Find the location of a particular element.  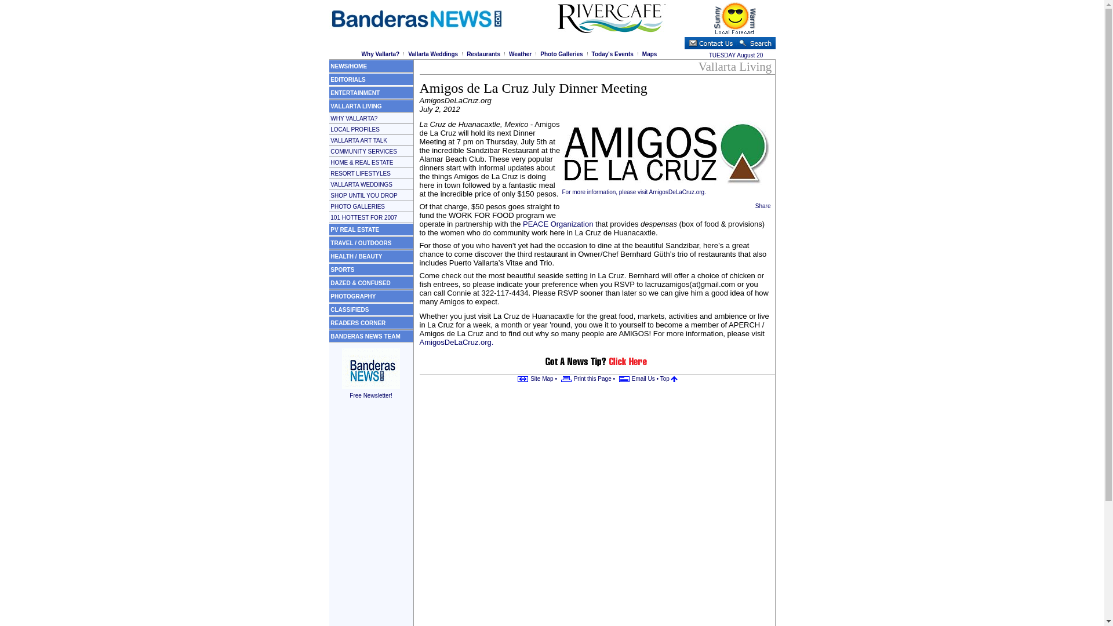

RESORT LIFESTYLES is located at coordinates (361, 173).